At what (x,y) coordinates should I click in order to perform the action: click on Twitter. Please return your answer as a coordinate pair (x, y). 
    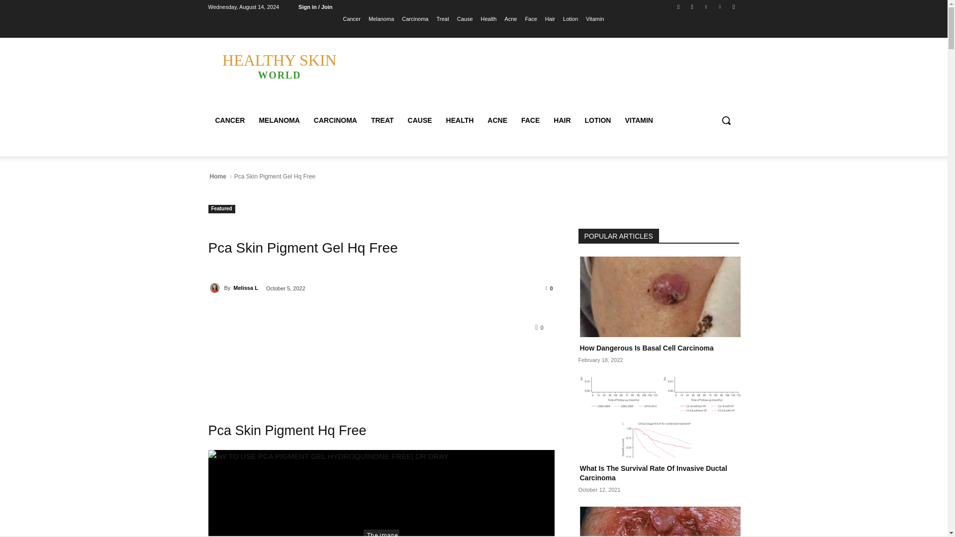
    Looking at the image, I should click on (705, 6).